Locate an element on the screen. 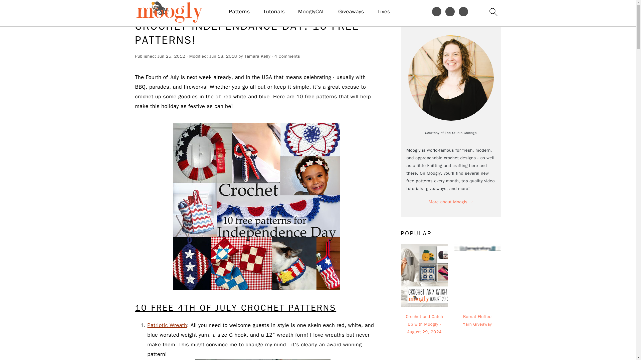  Giveaways is located at coordinates (351, 12).